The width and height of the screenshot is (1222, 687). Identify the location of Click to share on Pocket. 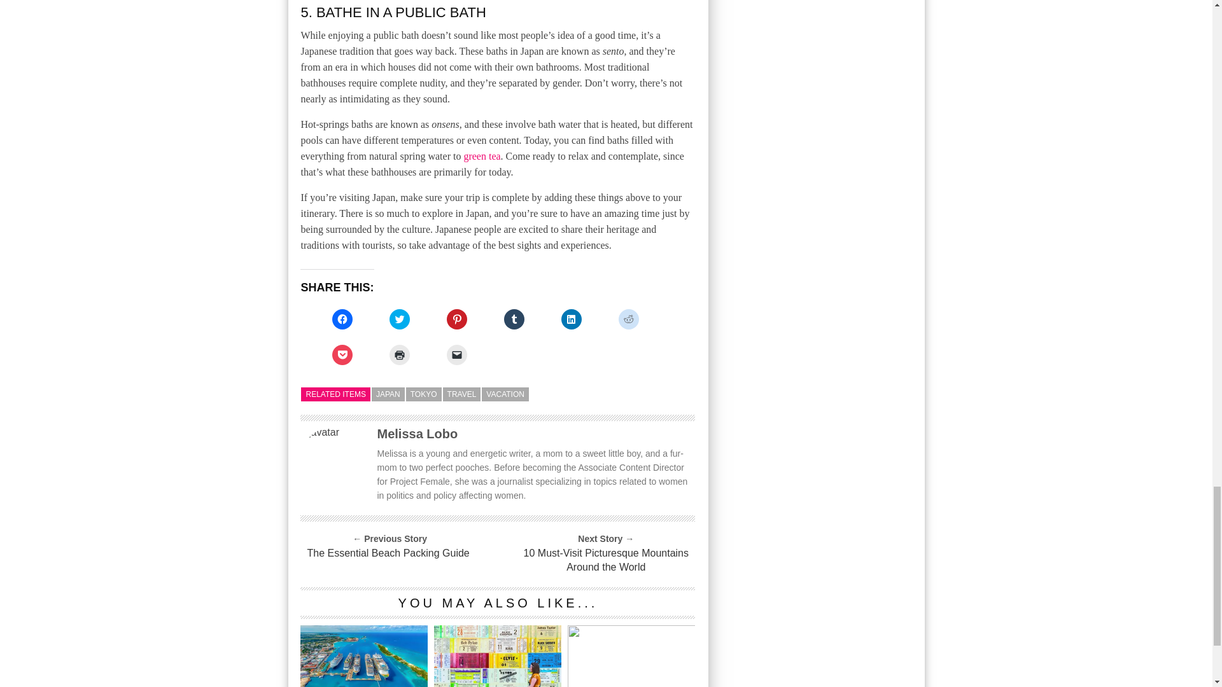
(342, 355).